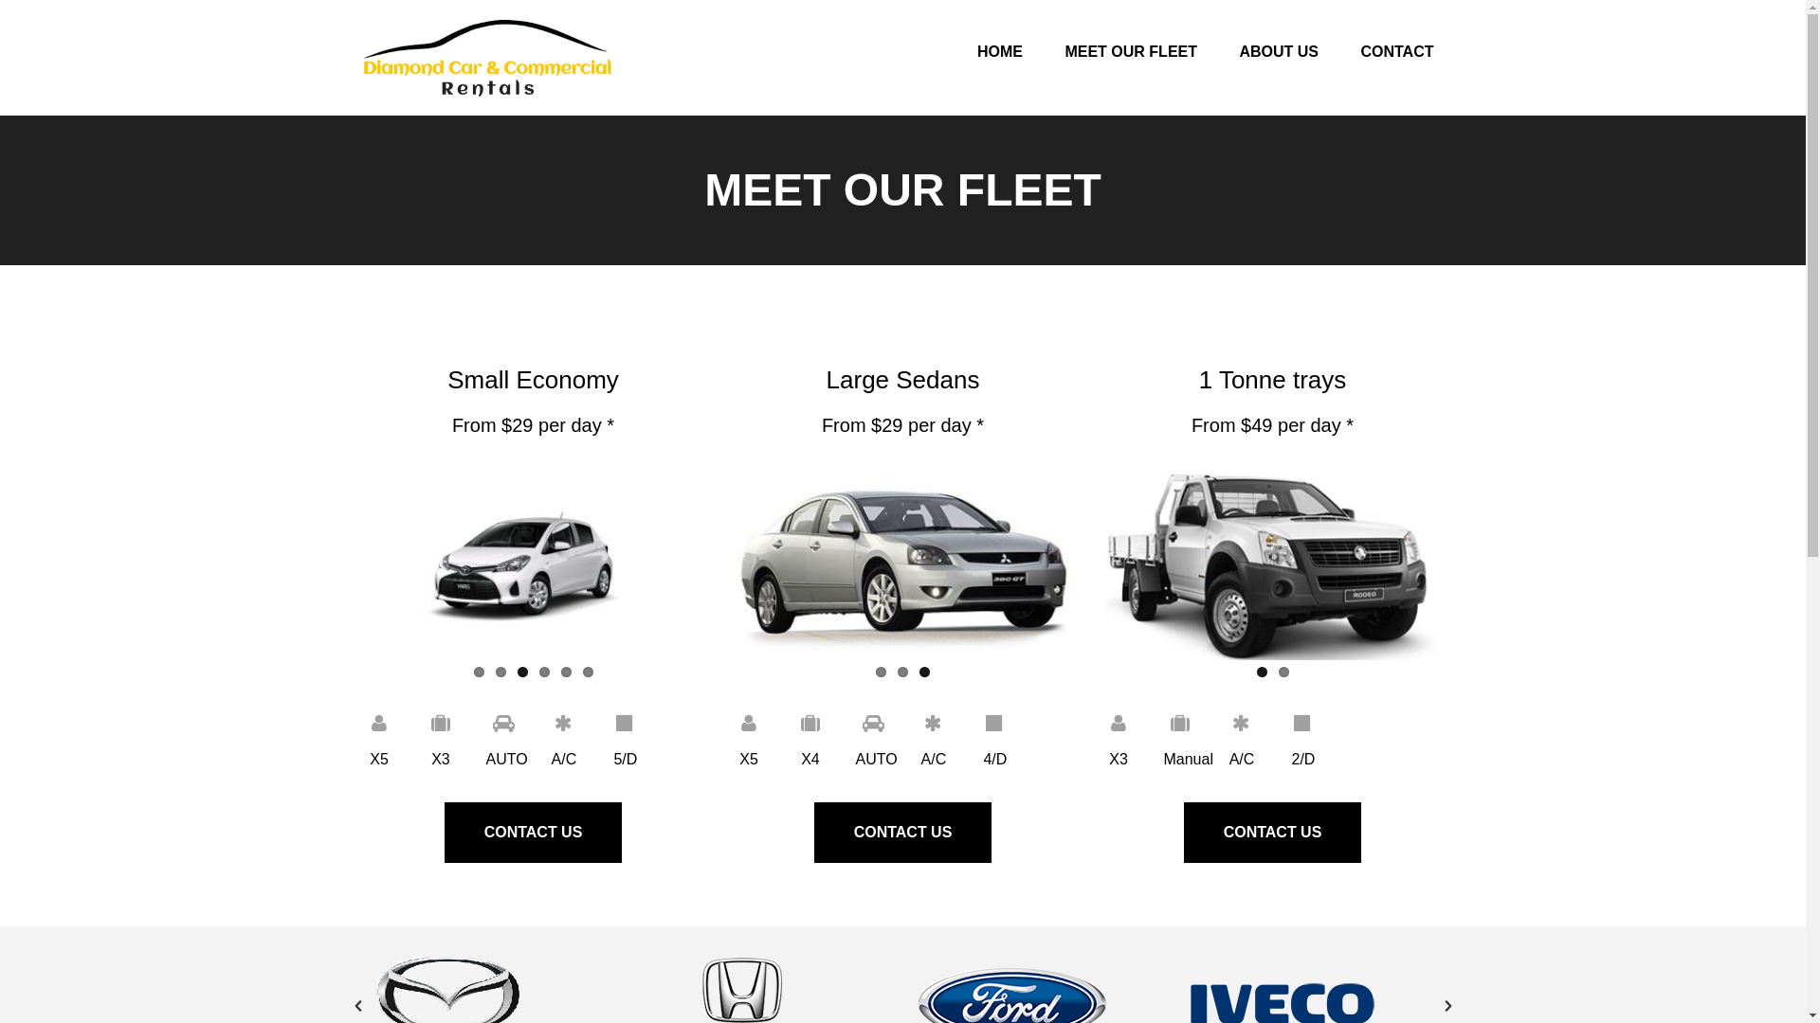 The height and width of the screenshot is (1023, 1820). Describe the element at coordinates (903, 833) in the screenshot. I see `CONTACT US` at that location.